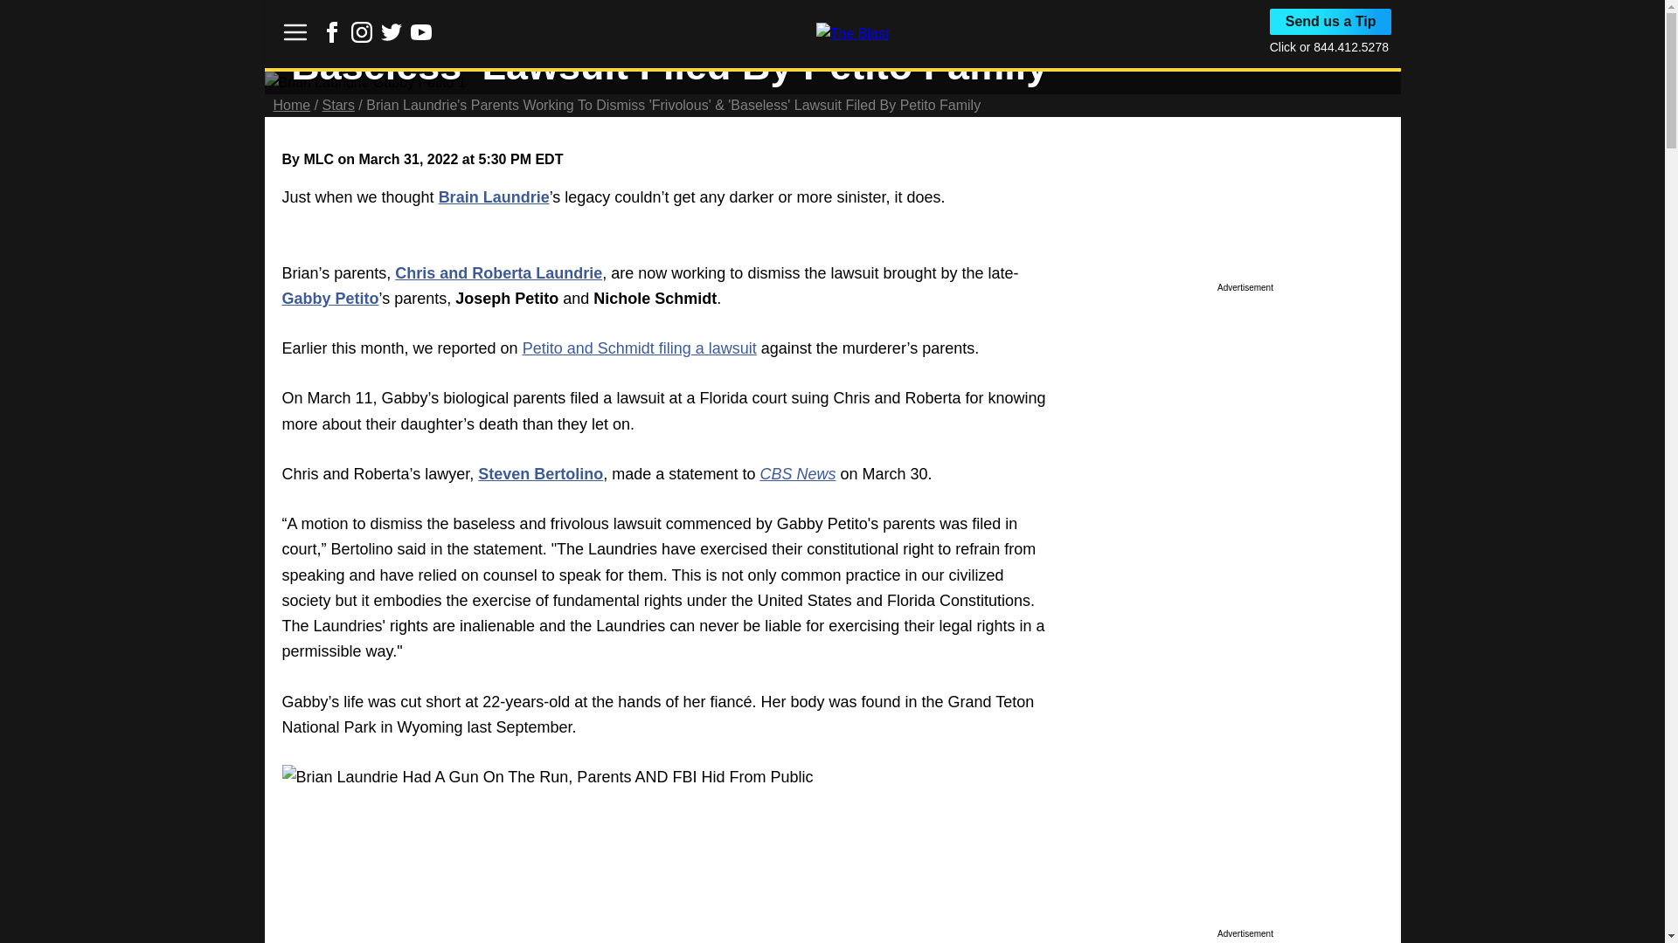 The image size is (1678, 943). I want to click on Brain Laundrie, so click(494, 197).